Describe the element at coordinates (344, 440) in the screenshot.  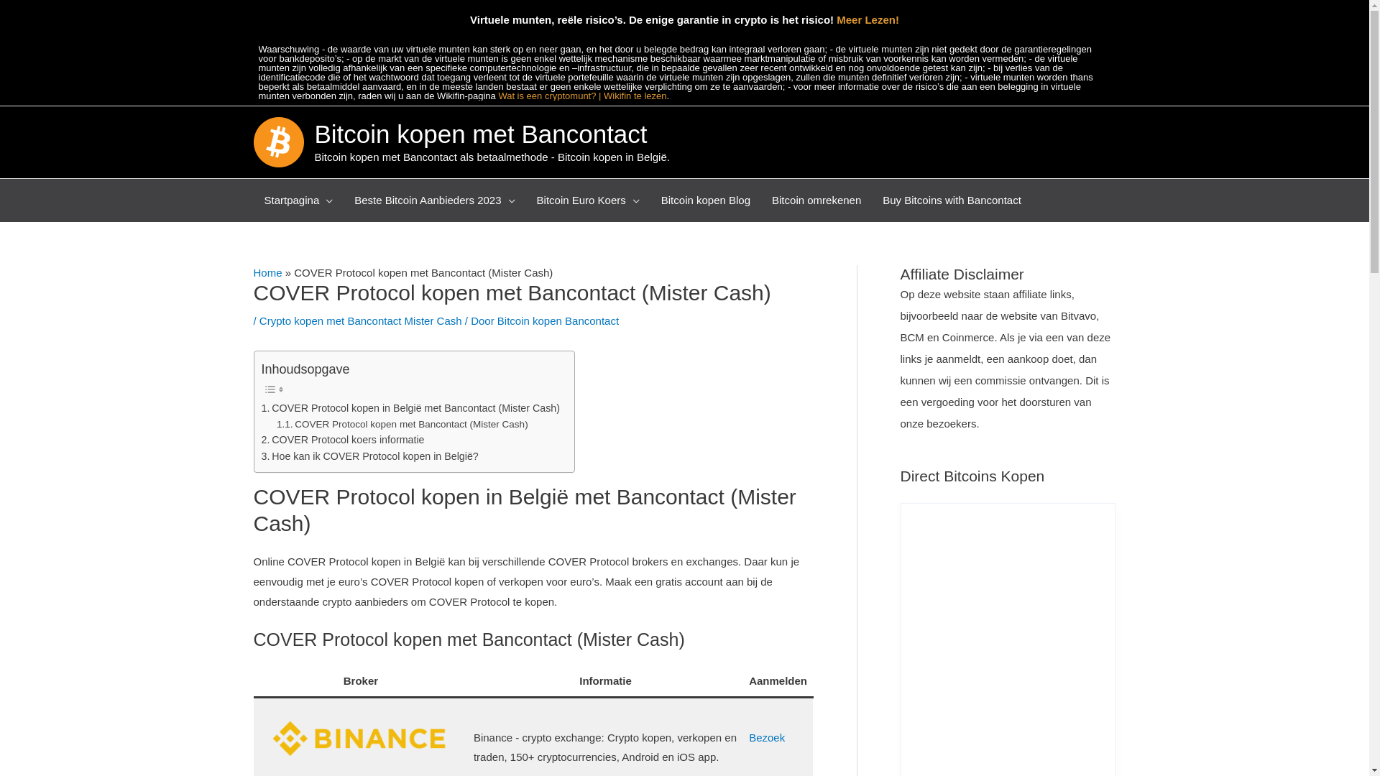
I see `COVER Protocol koers informatie` at that location.